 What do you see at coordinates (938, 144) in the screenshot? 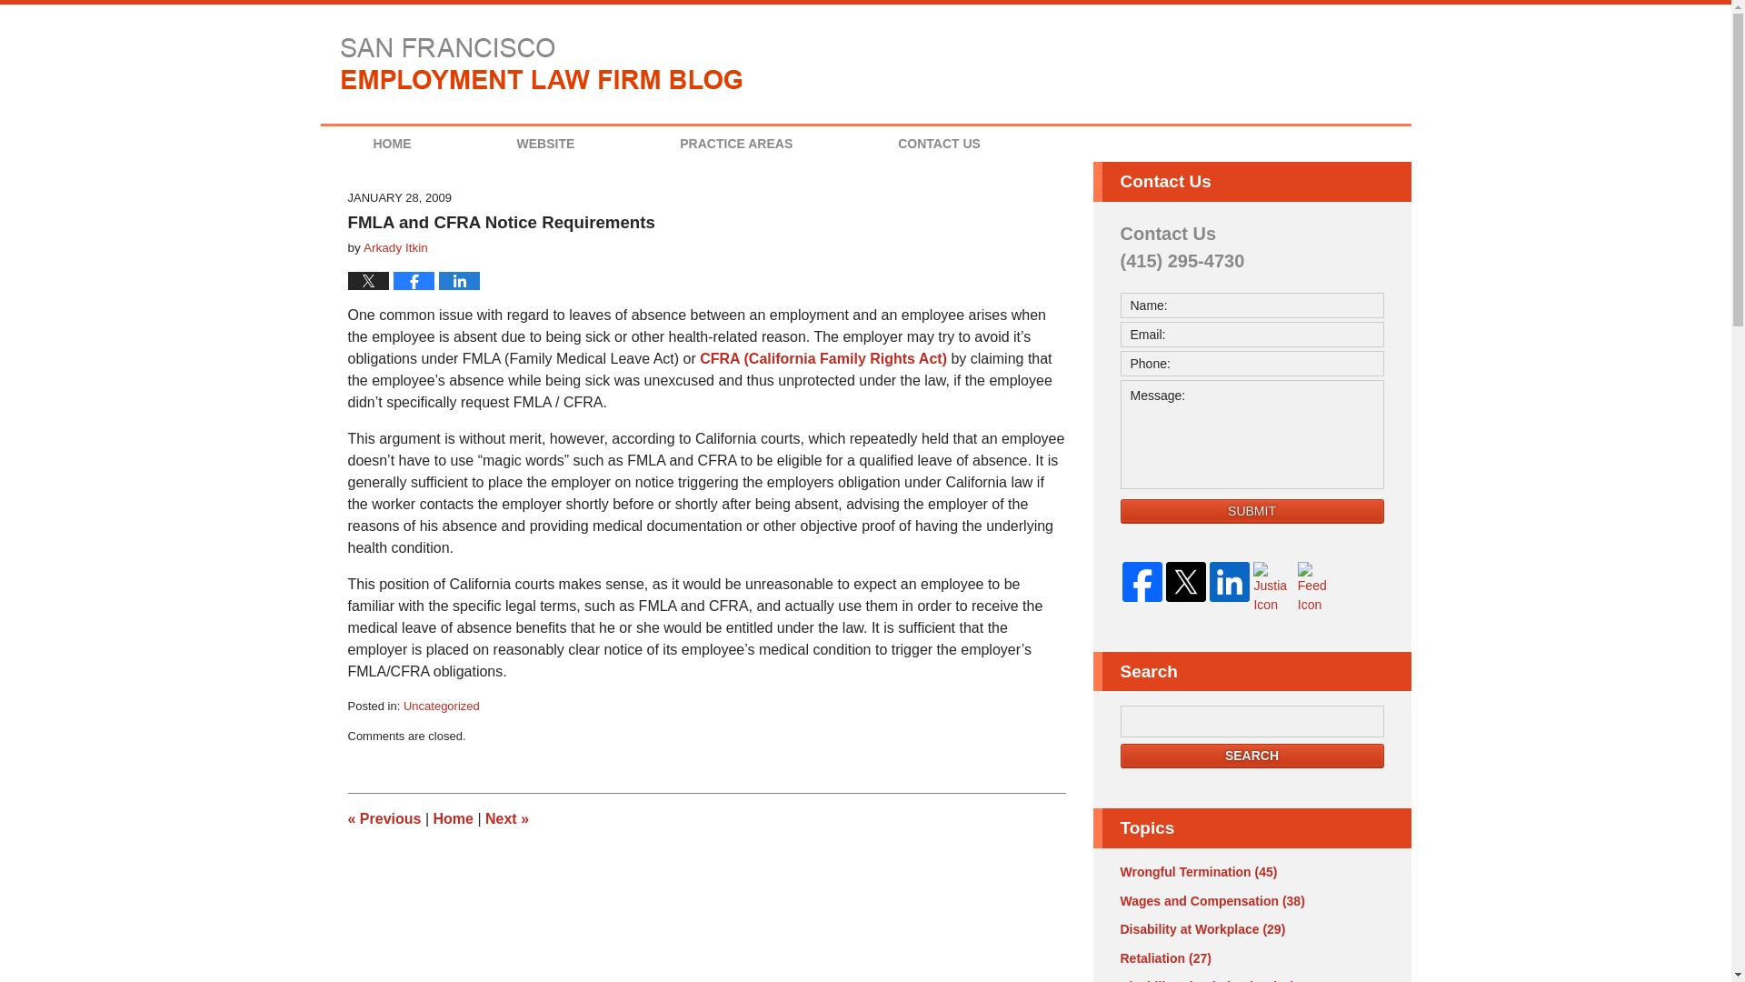
I see `CONTACT US` at bounding box center [938, 144].